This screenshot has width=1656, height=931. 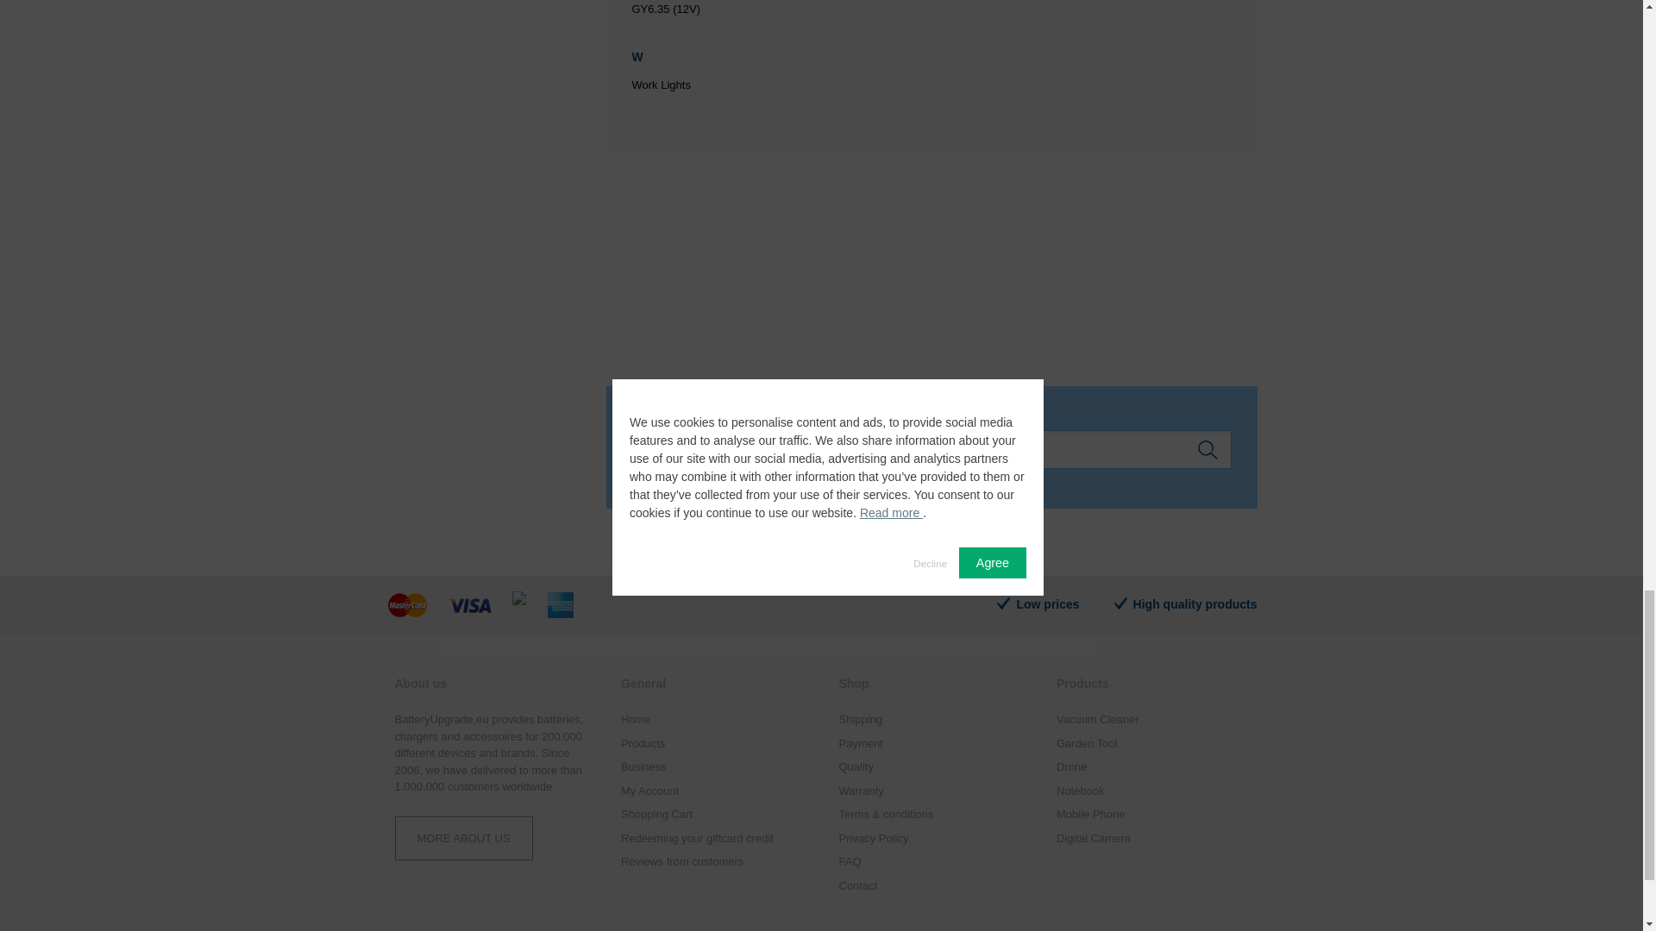 I want to click on Notebook, so click(x=1152, y=791).